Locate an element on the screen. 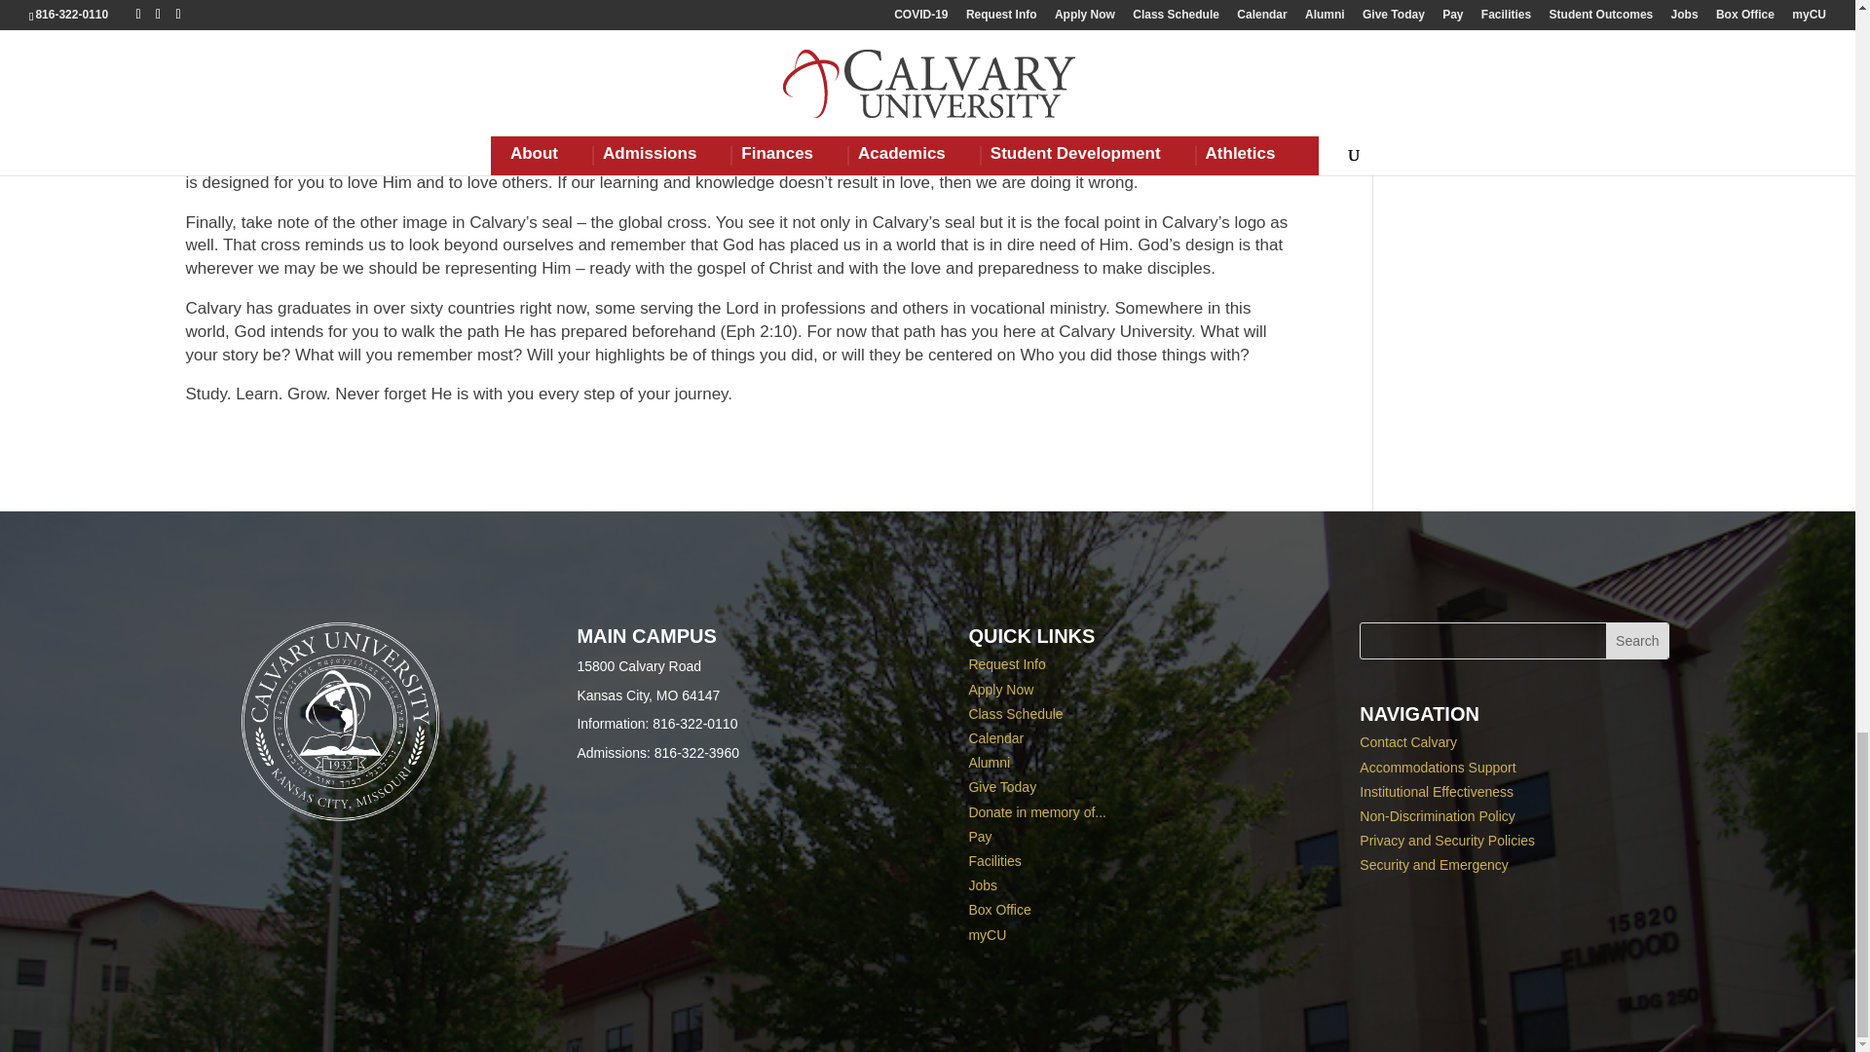 The width and height of the screenshot is (1870, 1052). CU-Seal white is located at coordinates (340, 722).